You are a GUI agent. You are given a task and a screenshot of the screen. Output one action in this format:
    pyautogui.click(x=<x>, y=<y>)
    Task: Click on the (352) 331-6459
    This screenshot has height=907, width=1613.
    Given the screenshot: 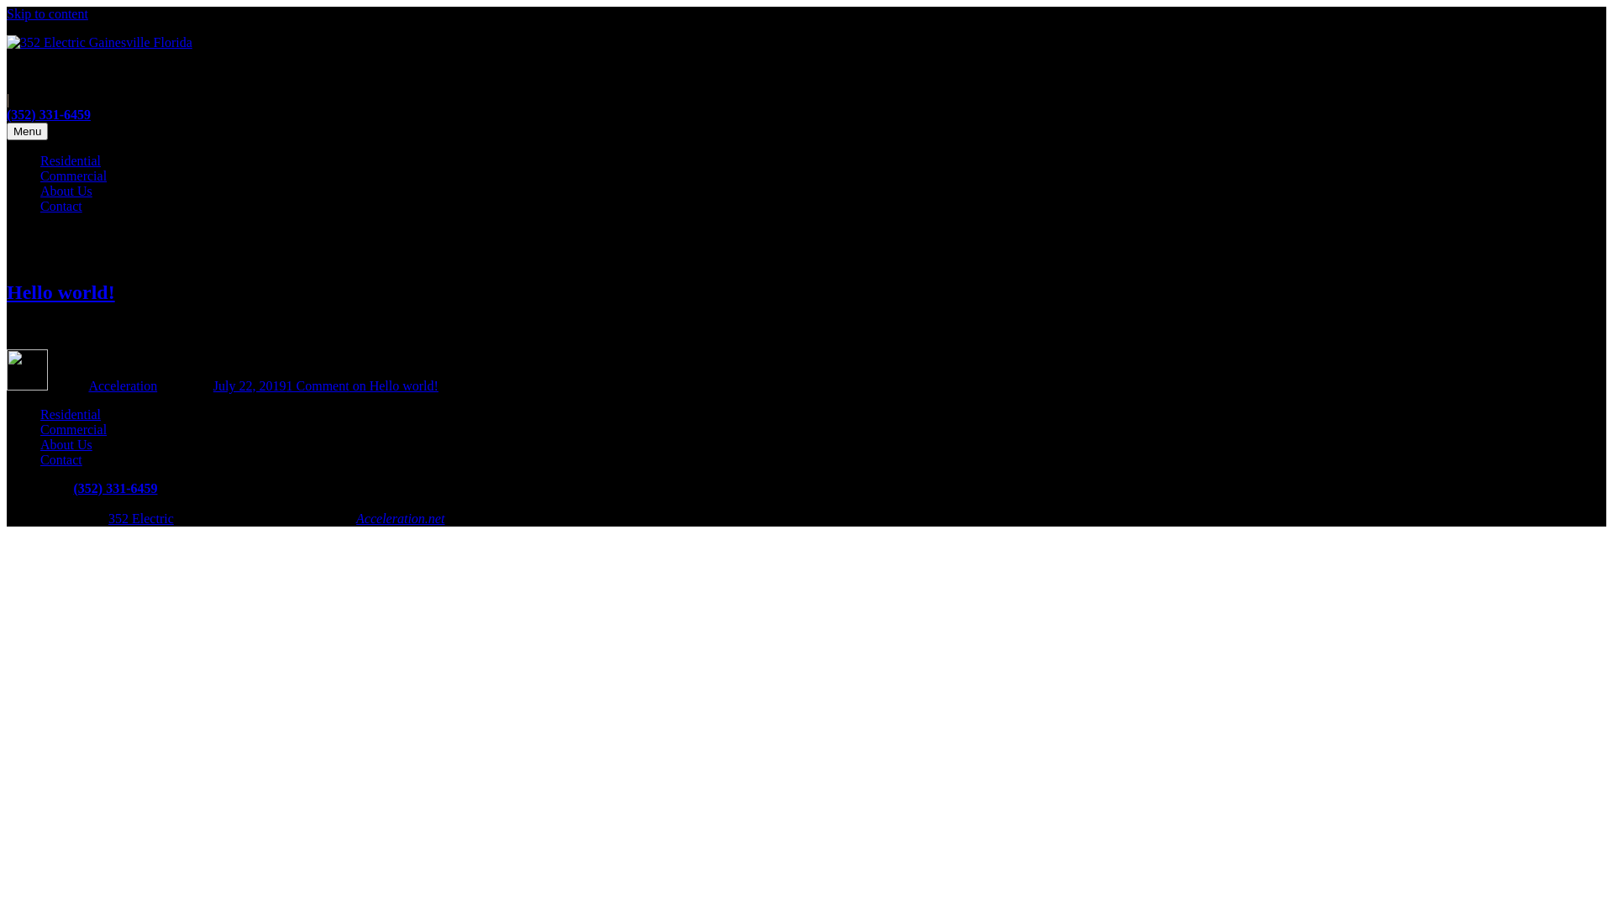 What is the action you would take?
    pyautogui.click(x=49, y=114)
    